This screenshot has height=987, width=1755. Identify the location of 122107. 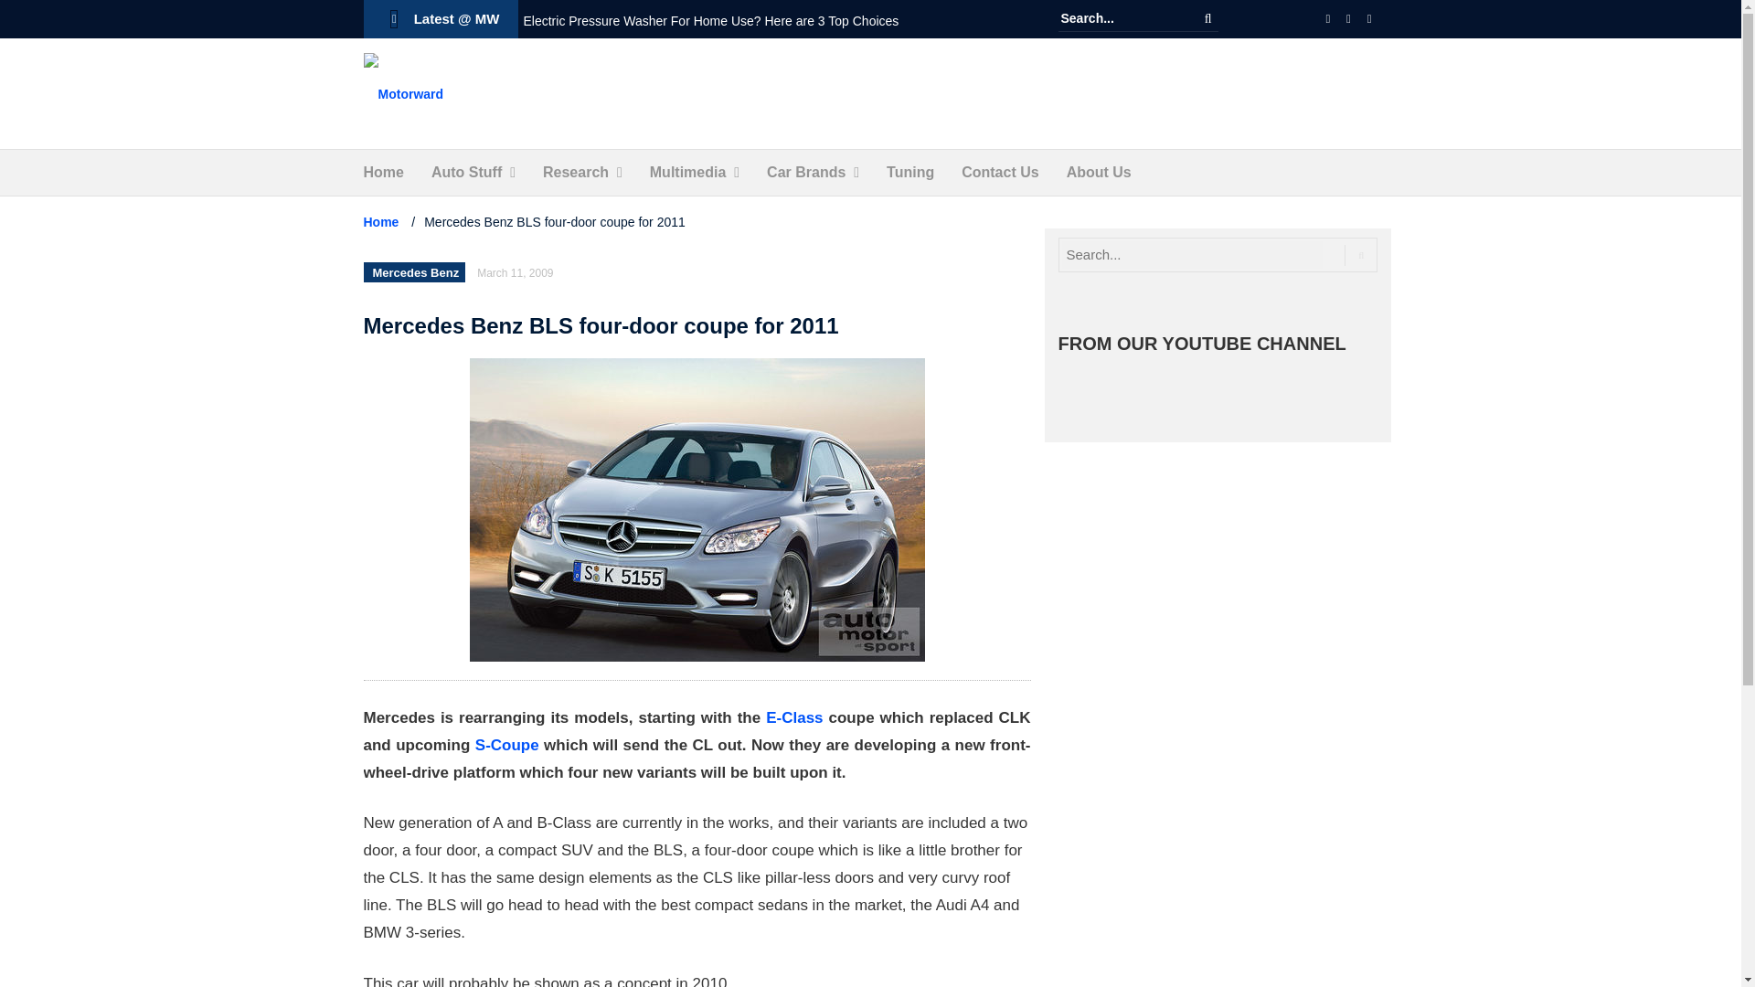
(697, 510).